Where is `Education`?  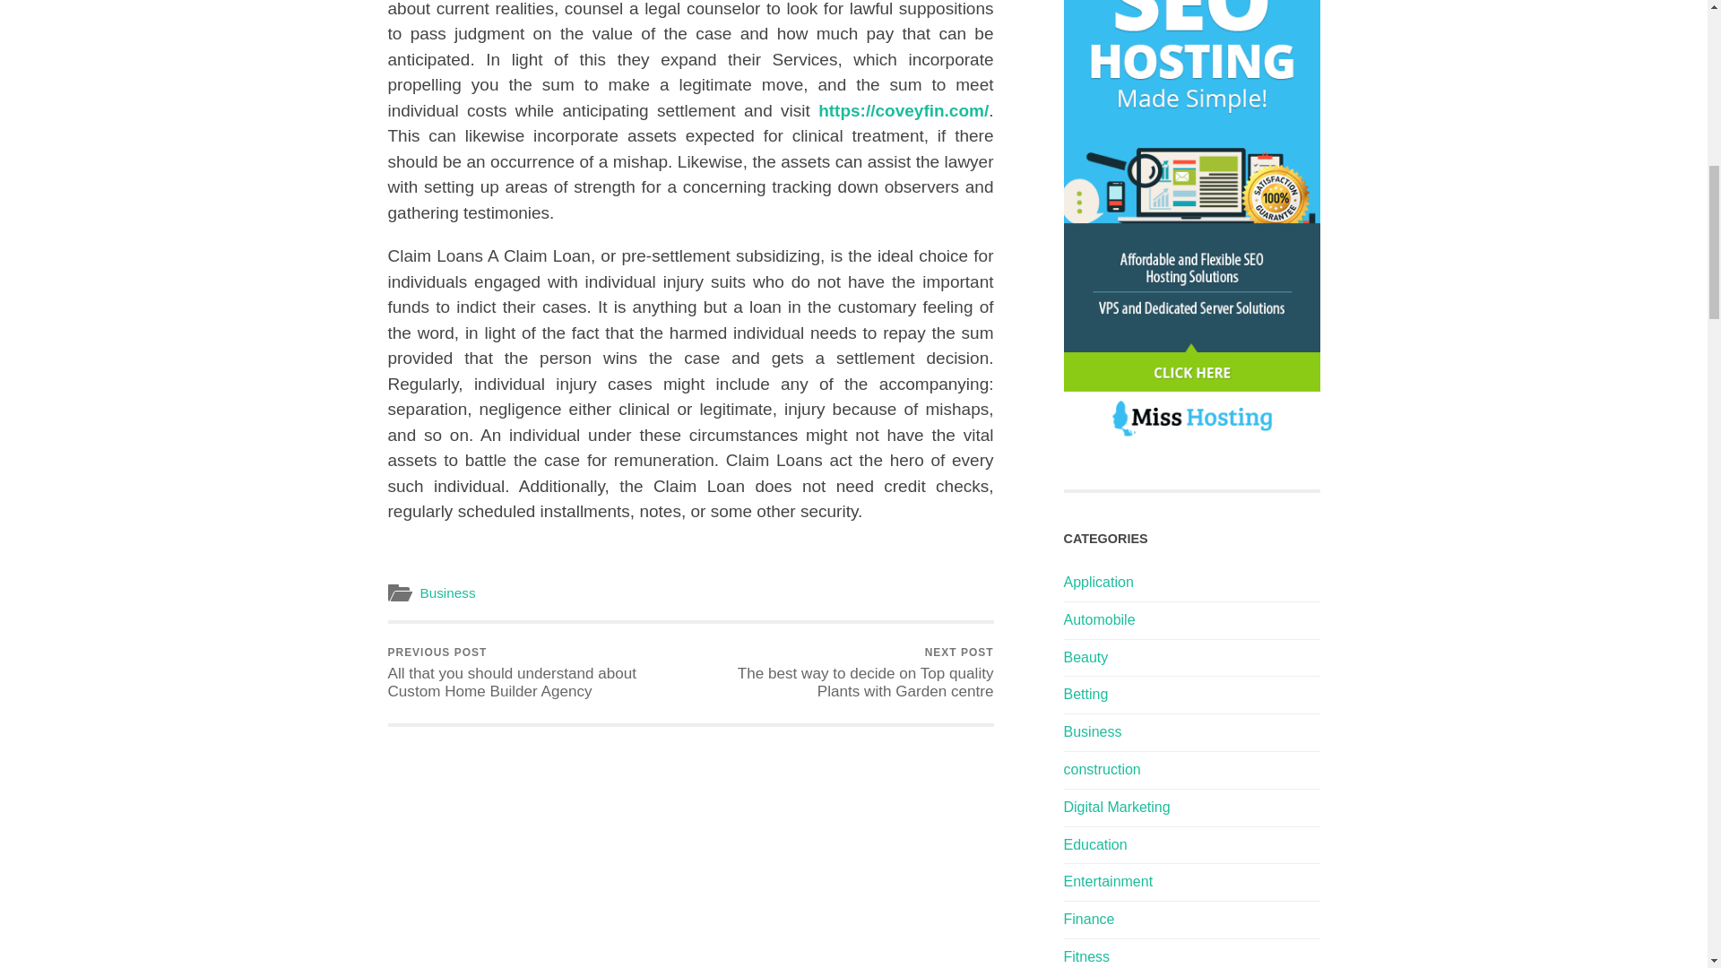
Education is located at coordinates (1095, 844).